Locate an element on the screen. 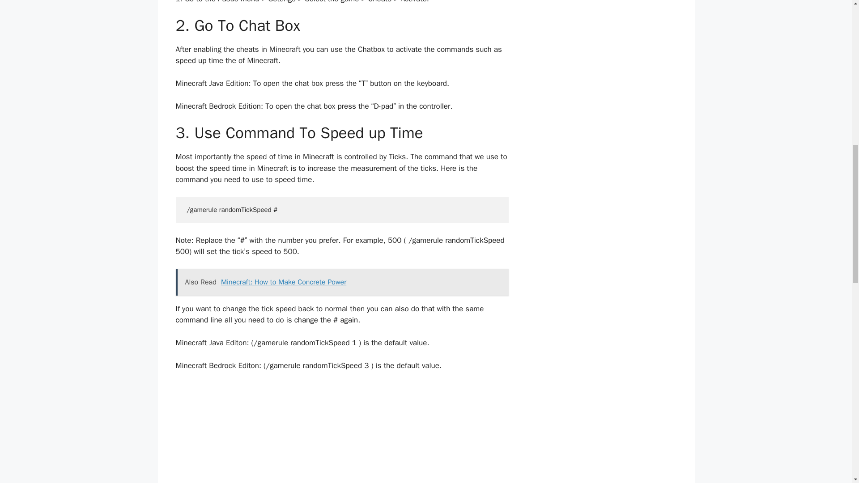  How to Change The Tick Speed in Minecraft is located at coordinates (342, 433).